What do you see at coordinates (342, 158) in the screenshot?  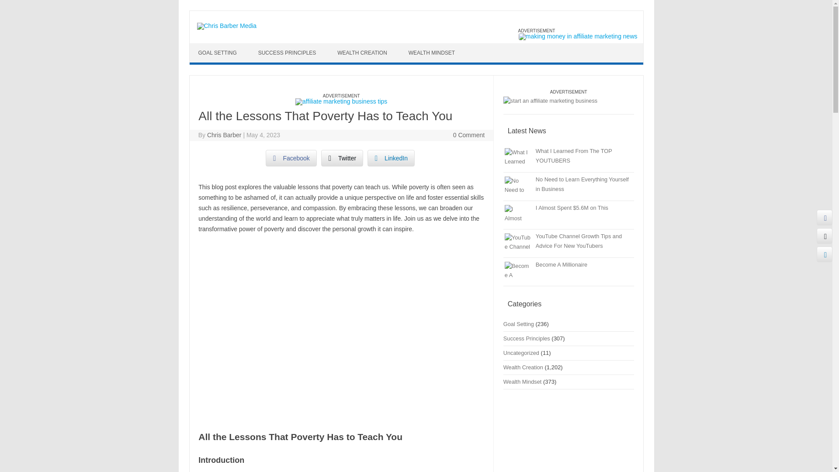 I see `Twitter` at bounding box center [342, 158].